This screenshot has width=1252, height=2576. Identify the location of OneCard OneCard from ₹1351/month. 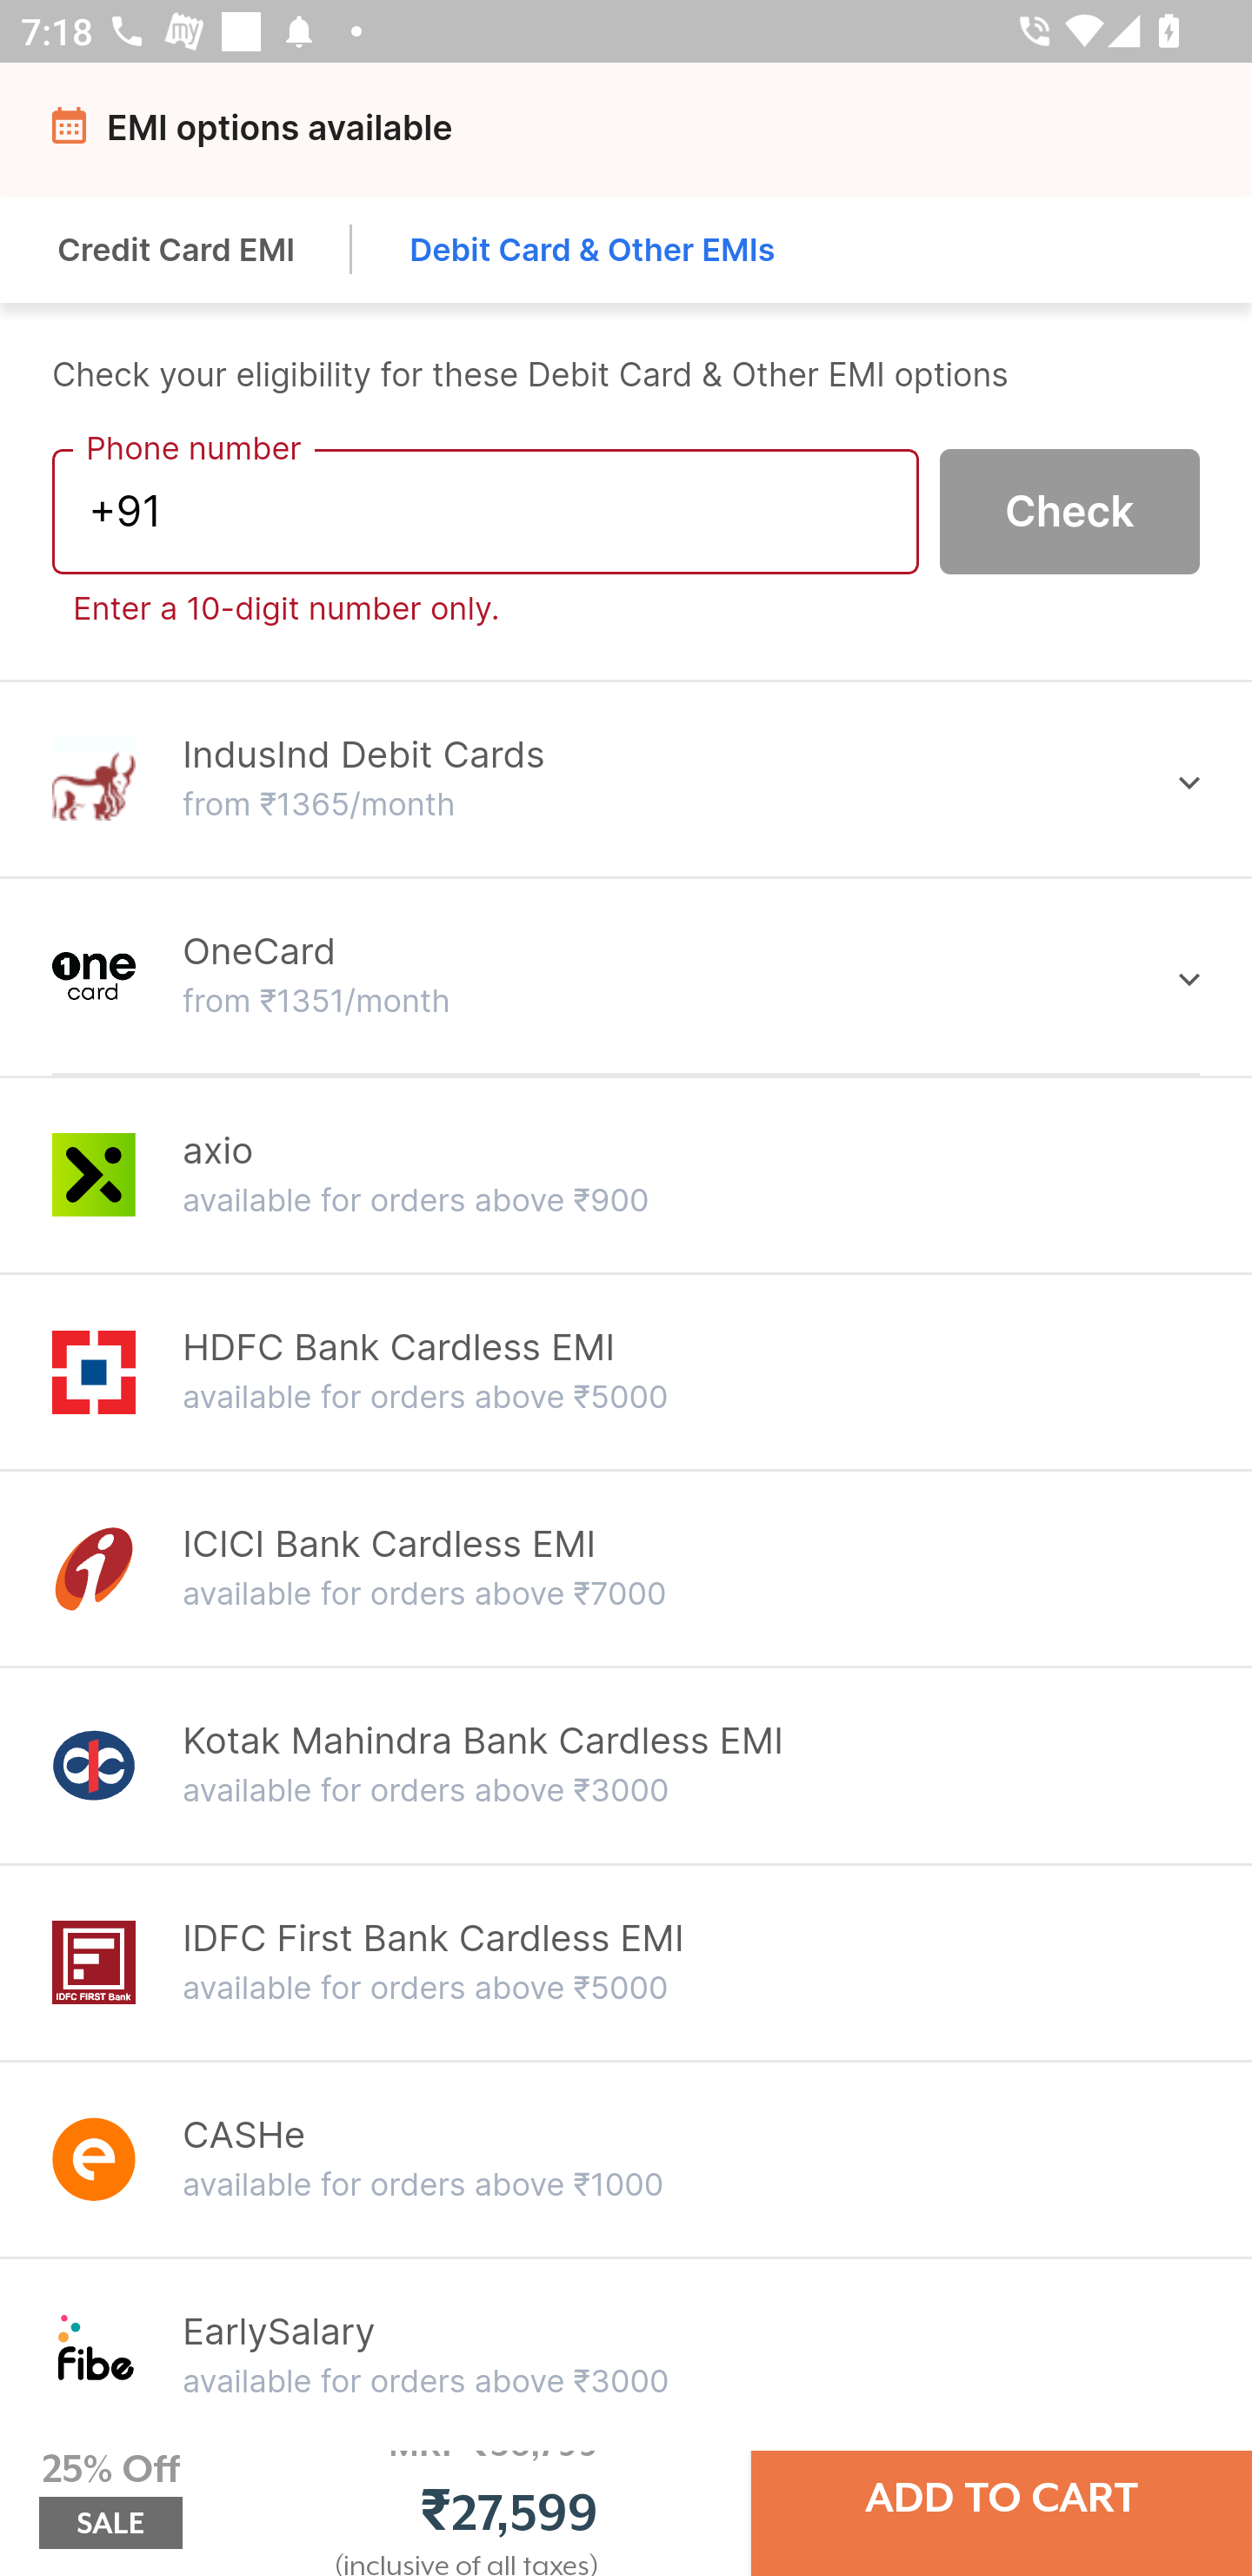
(626, 975).